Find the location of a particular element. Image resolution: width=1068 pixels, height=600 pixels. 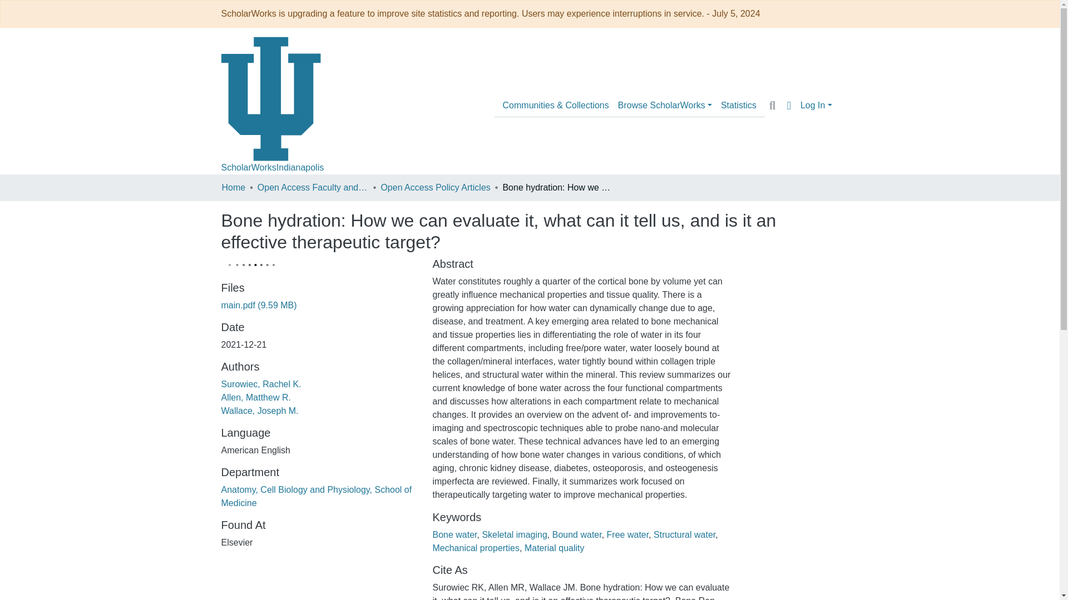

Skeletal imaging is located at coordinates (514, 534).